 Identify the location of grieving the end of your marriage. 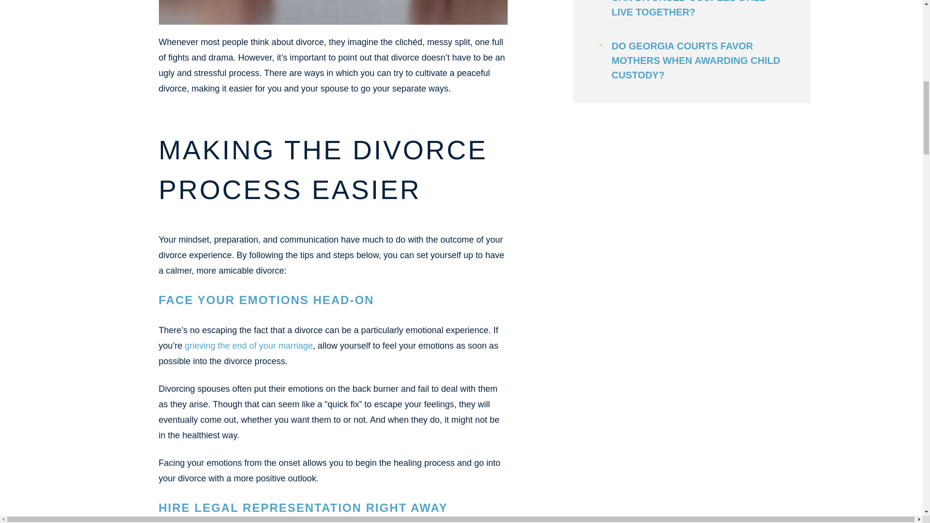
(249, 346).